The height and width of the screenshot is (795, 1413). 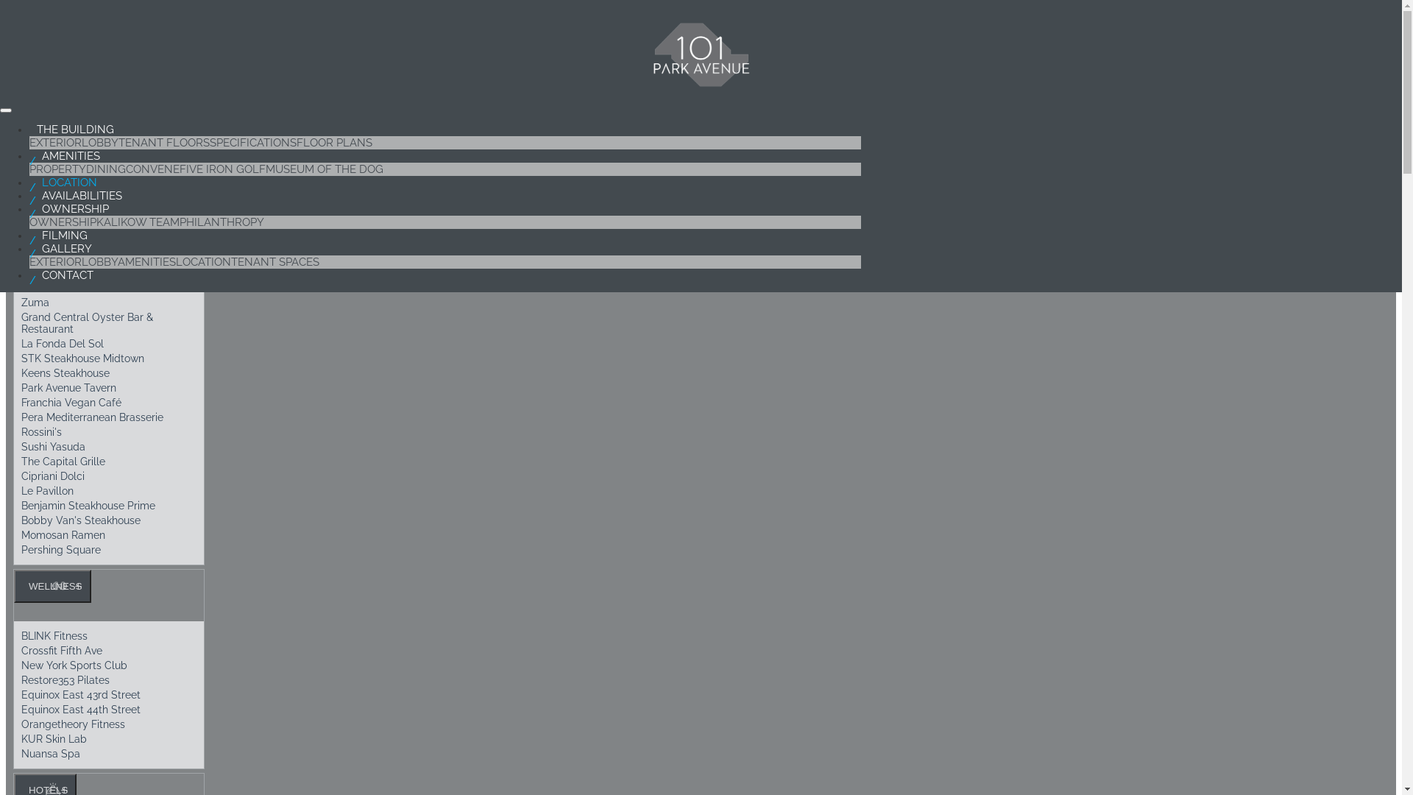 What do you see at coordinates (222, 222) in the screenshot?
I see `PHILANTHROPY` at bounding box center [222, 222].